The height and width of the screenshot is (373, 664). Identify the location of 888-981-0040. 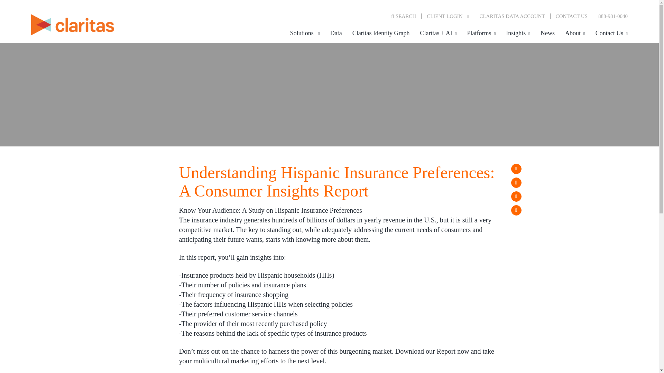
(610, 16).